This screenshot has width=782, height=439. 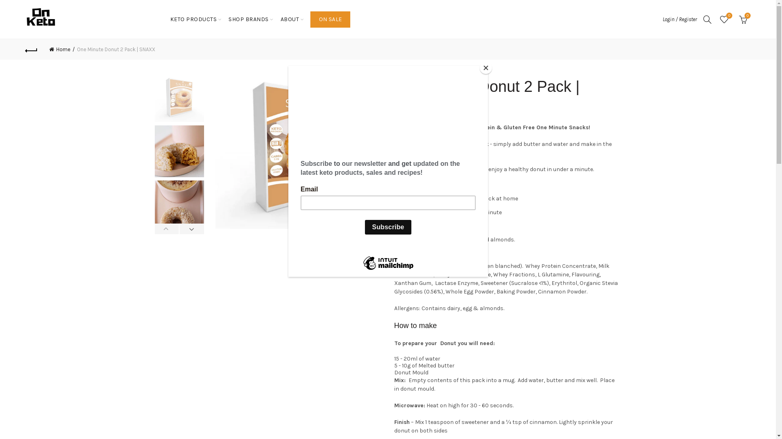 What do you see at coordinates (330, 20) in the screenshot?
I see `ON SALE` at bounding box center [330, 20].